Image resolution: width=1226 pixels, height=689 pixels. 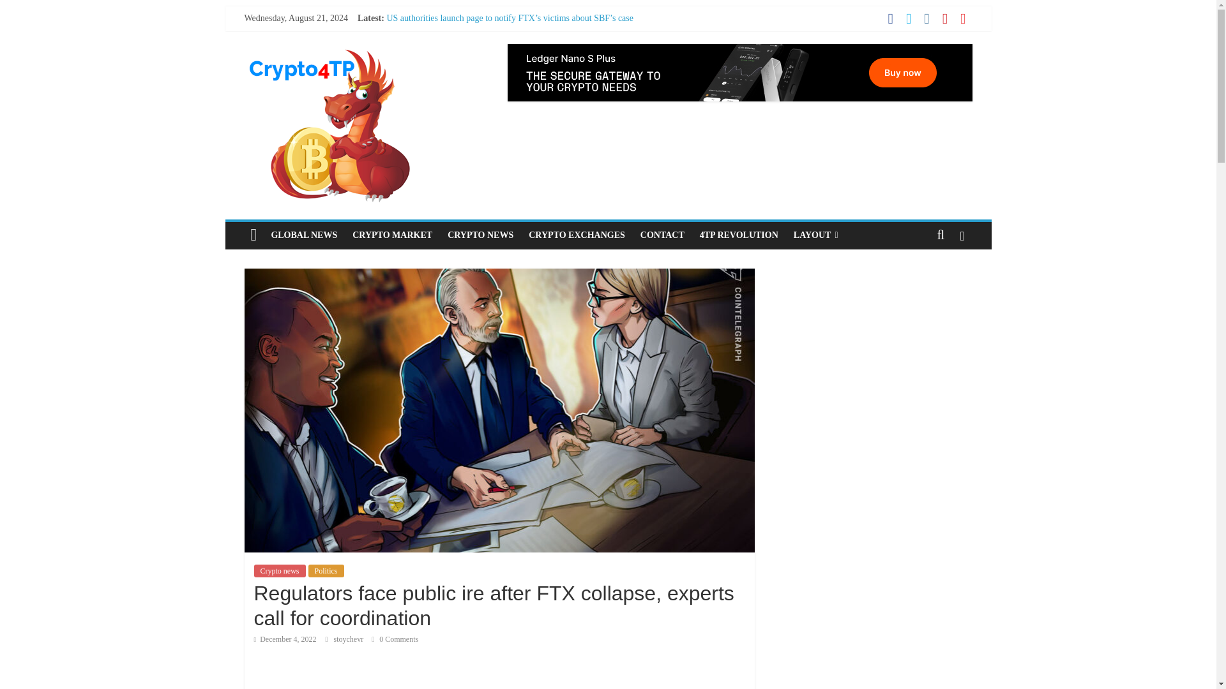 I want to click on CONTACT, so click(x=662, y=235).